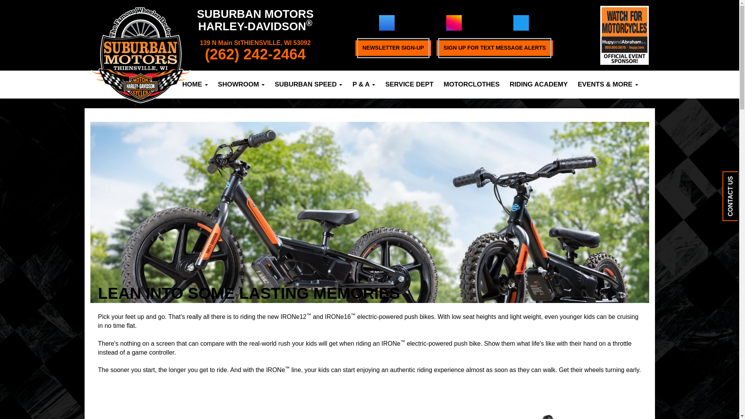 The width and height of the screenshot is (745, 419). What do you see at coordinates (521, 23) in the screenshot?
I see `Follow us on Twitter` at bounding box center [521, 23].